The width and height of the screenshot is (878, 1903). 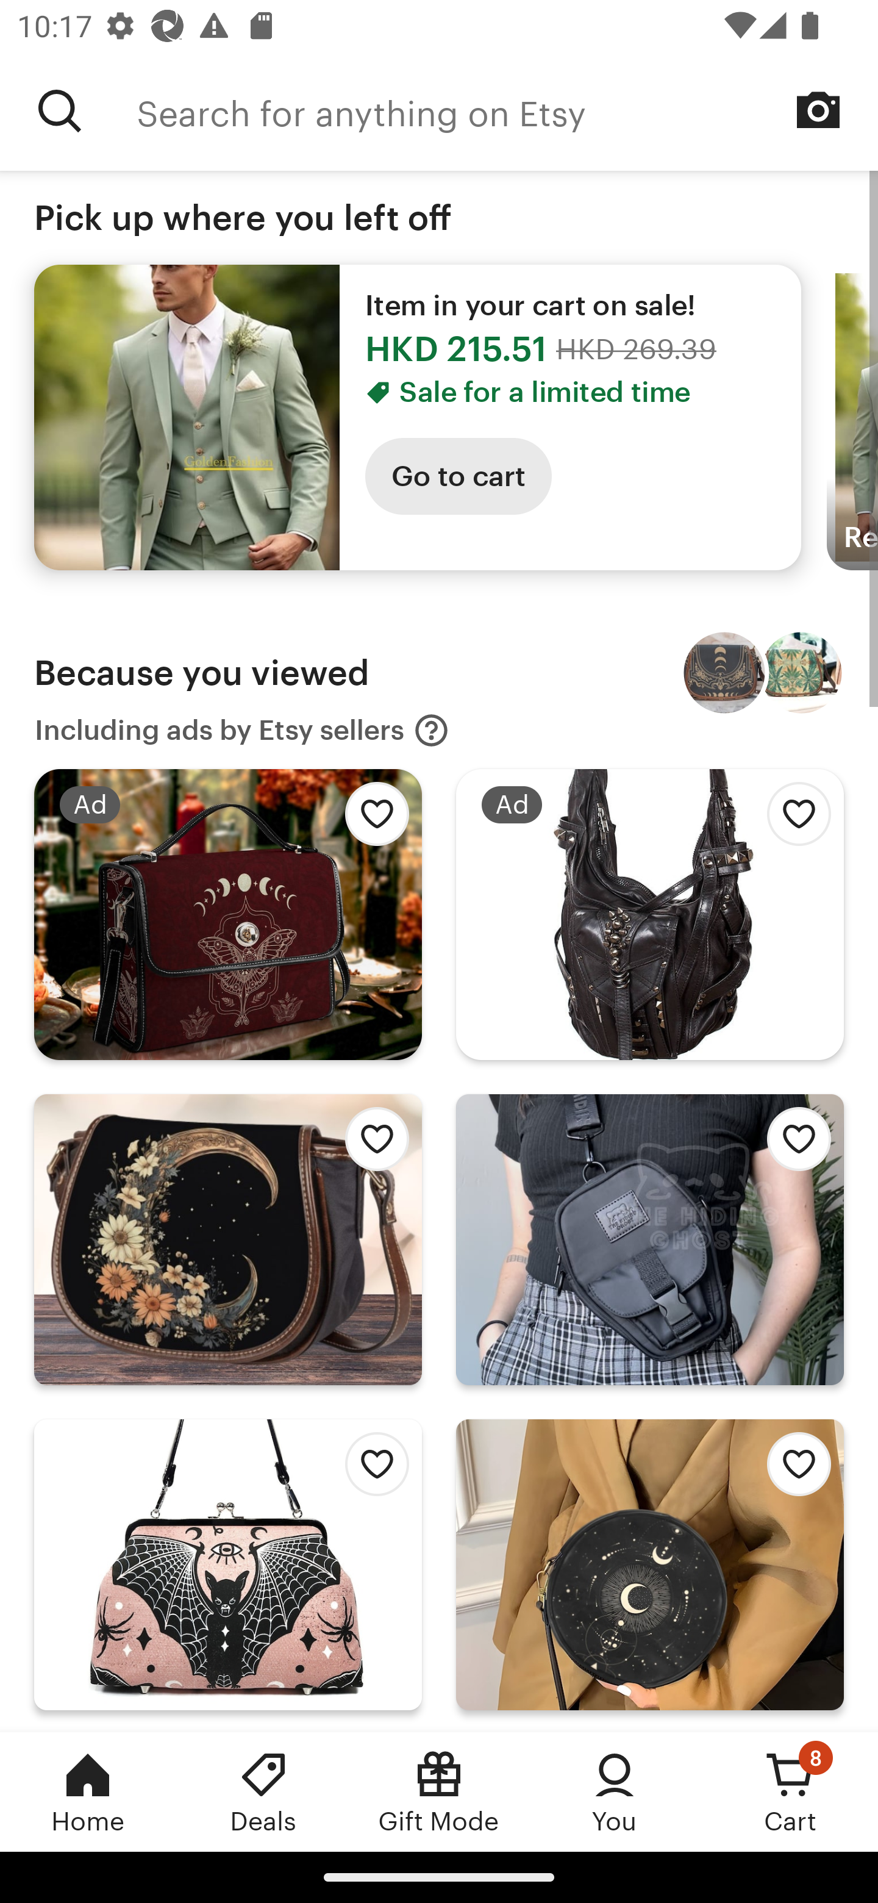 What do you see at coordinates (439, 1791) in the screenshot?
I see `Gift Mode` at bounding box center [439, 1791].